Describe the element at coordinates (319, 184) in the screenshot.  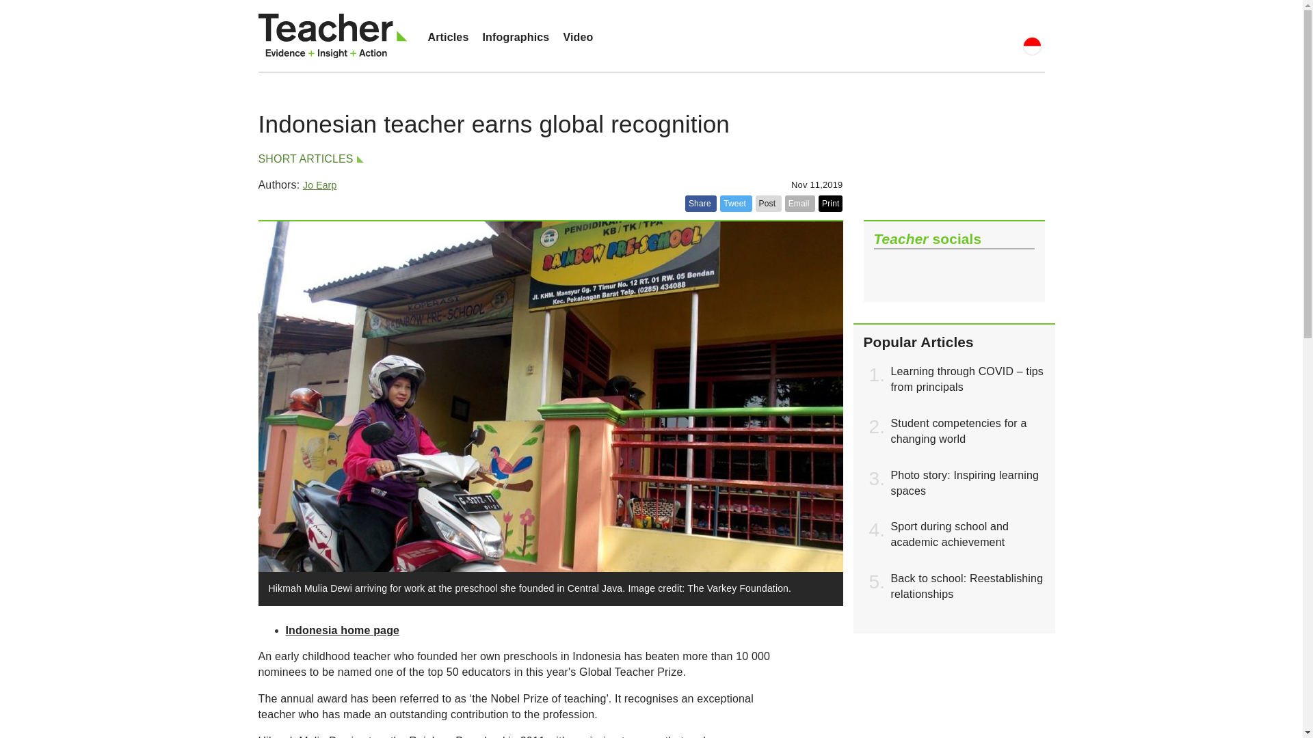
I see `Jo Earp` at that location.